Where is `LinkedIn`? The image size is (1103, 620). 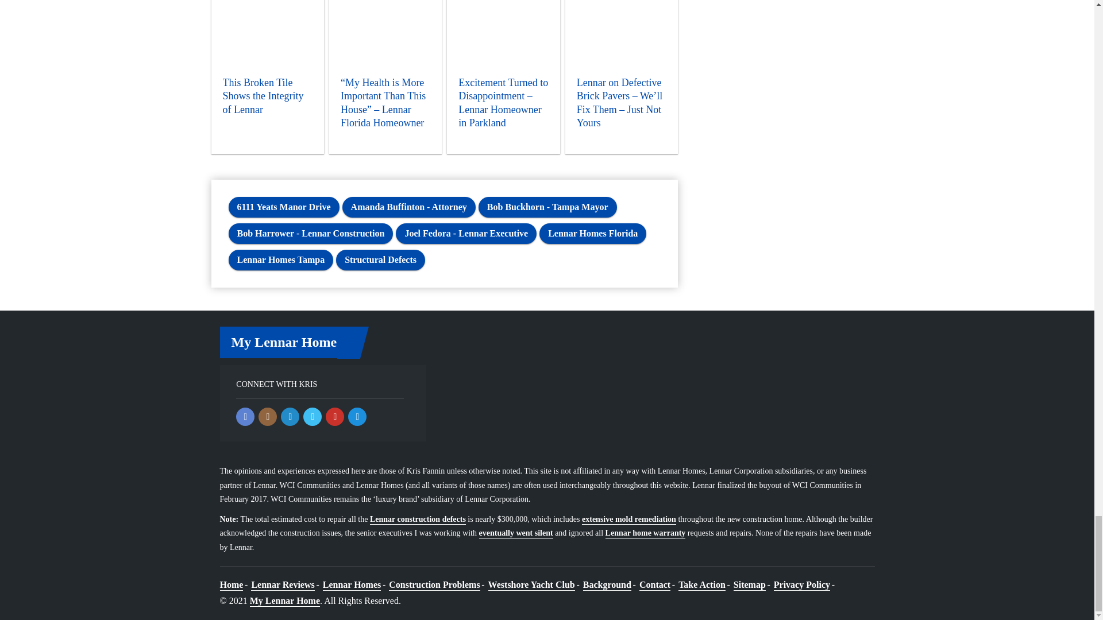 LinkedIn is located at coordinates (290, 416).